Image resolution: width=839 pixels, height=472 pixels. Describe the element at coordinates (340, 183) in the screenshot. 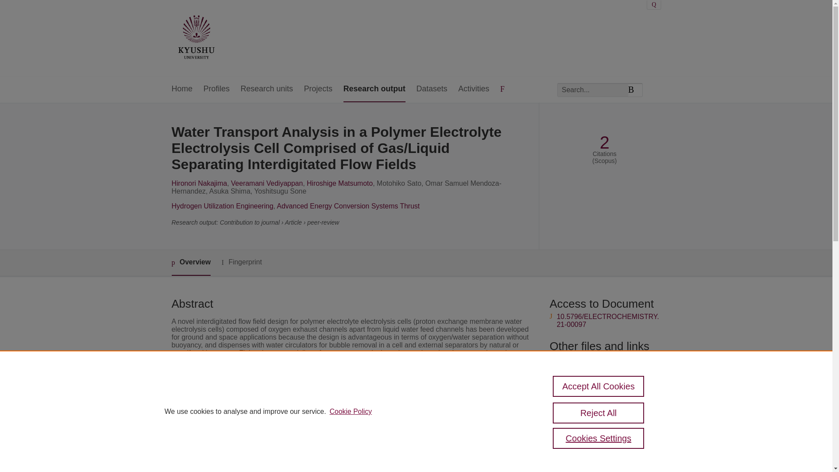

I see `Hiroshige Matsumoto` at that location.